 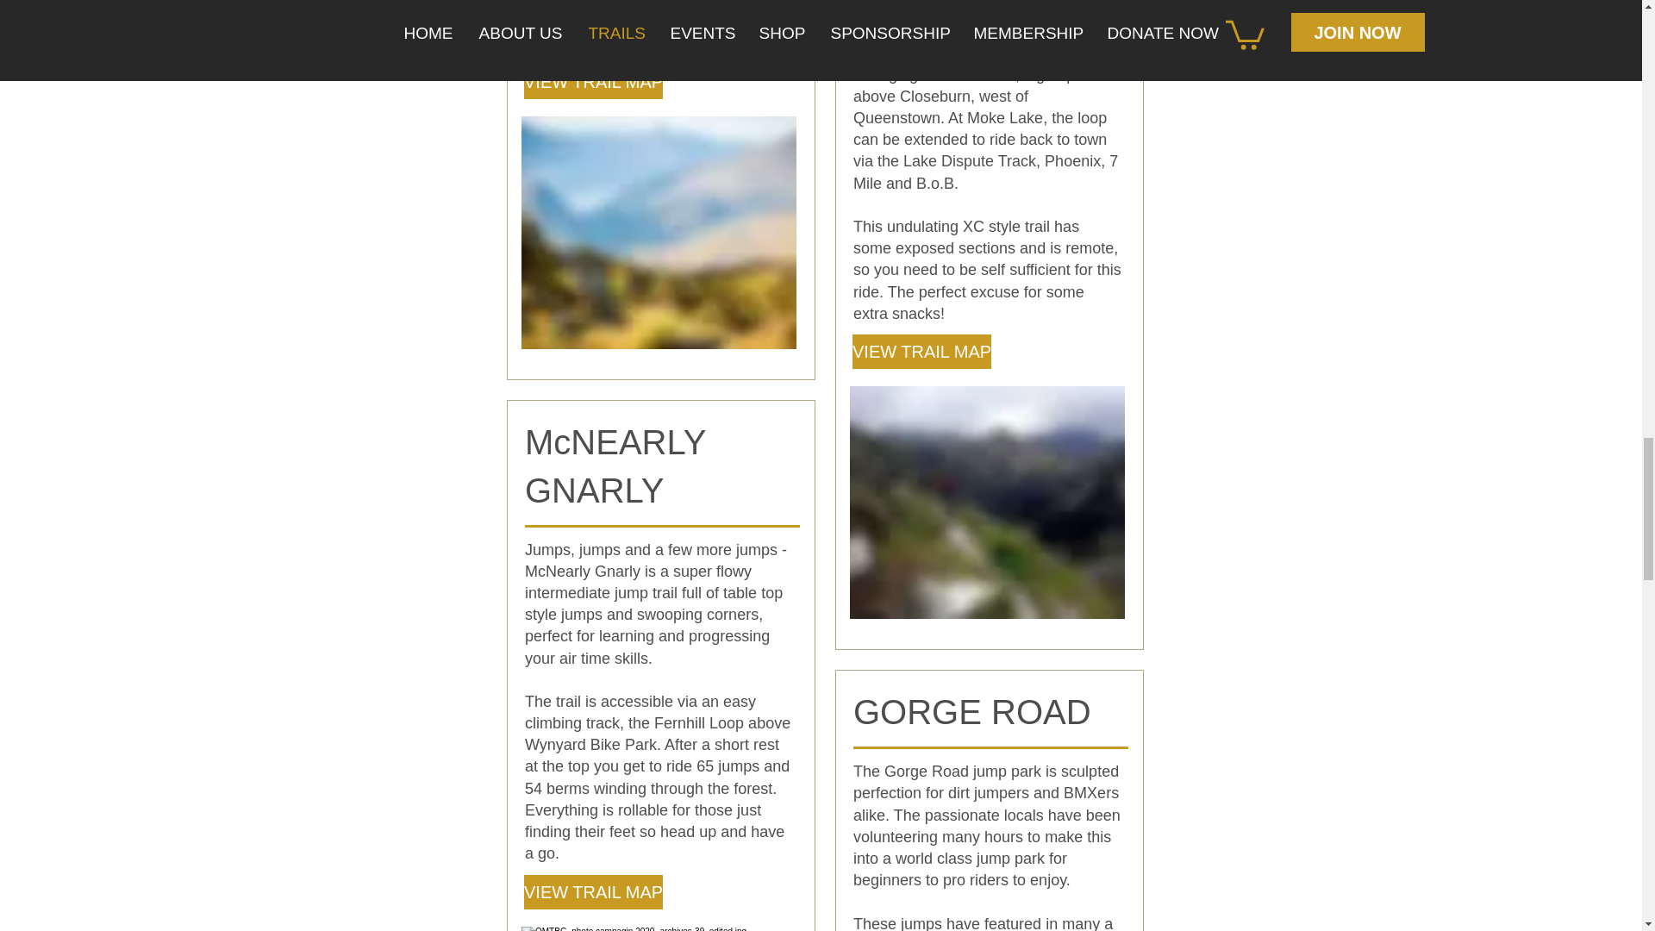 What do you see at coordinates (593, 892) in the screenshot?
I see `VIEW TRAIL MAP` at bounding box center [593, 892].